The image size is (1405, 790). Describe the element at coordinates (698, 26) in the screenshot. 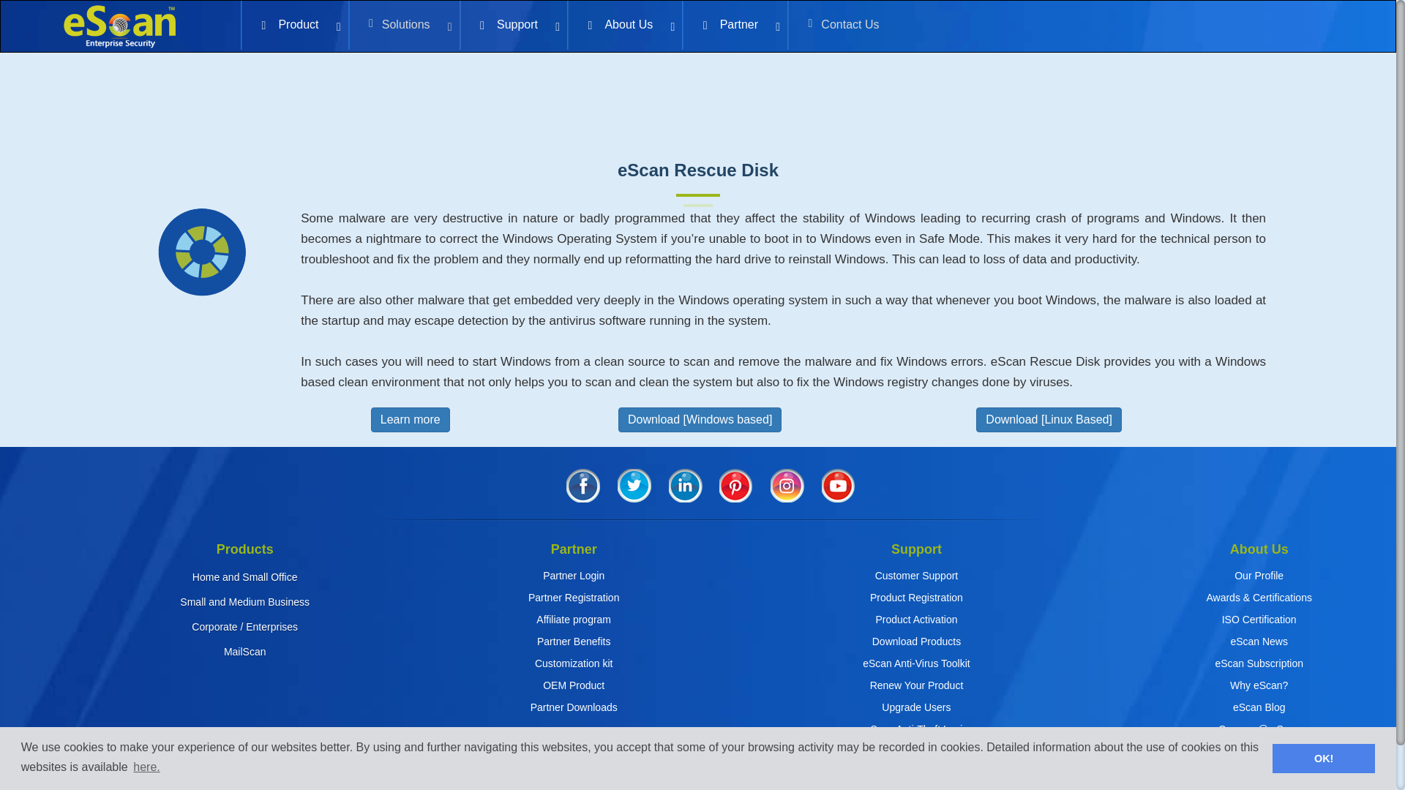

I see `here.` at that location.